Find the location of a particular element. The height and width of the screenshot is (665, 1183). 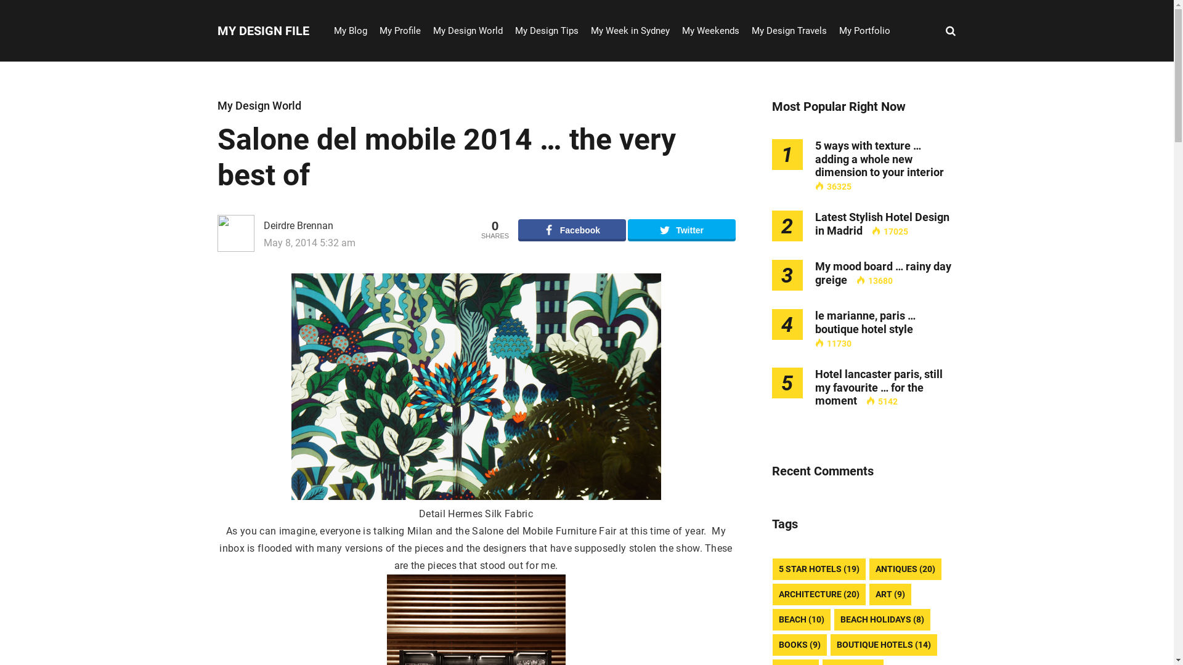

BEACH HOLIDAYS (8) is located at coordinates (882, 619).